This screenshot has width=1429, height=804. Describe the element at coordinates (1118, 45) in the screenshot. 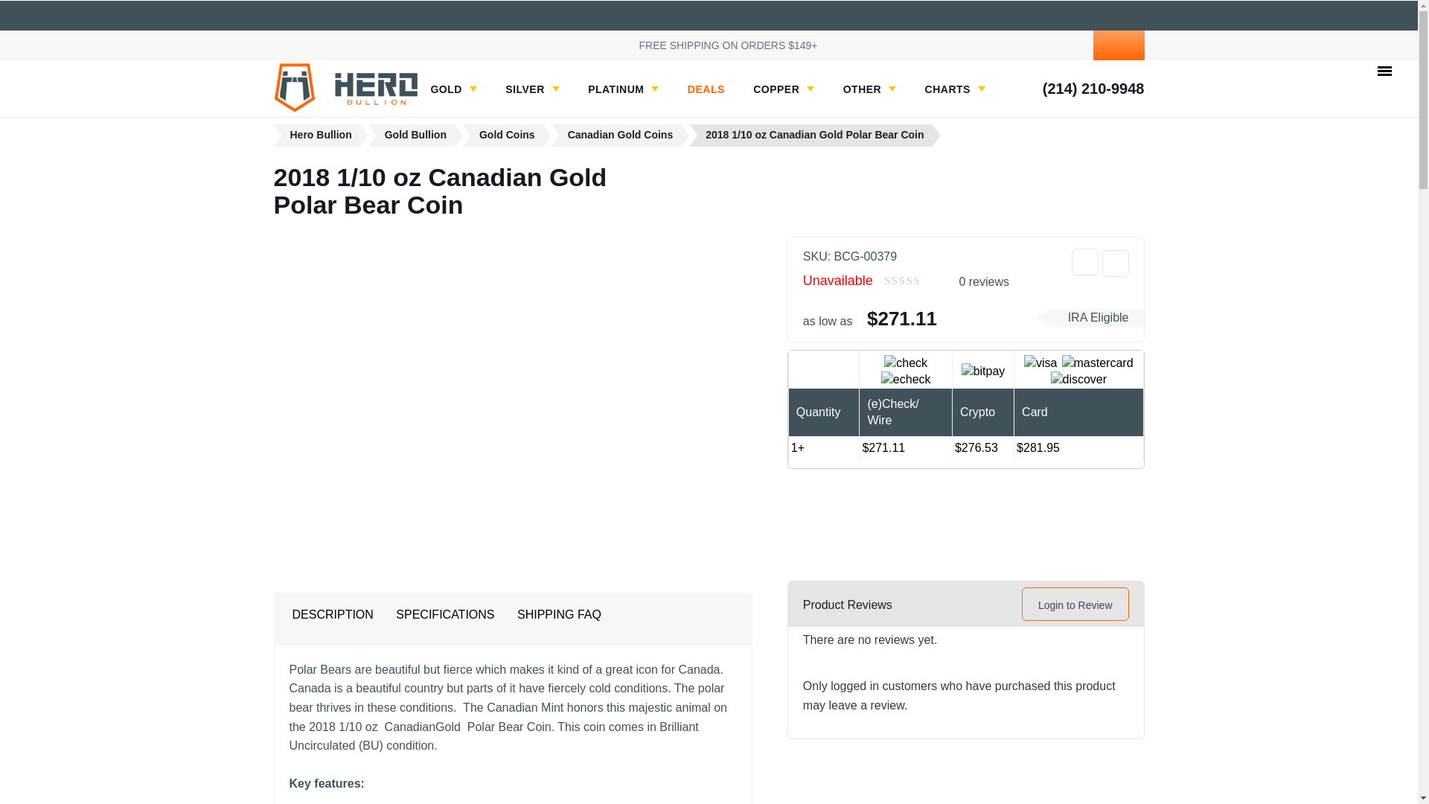

I see `Cart` at that location.